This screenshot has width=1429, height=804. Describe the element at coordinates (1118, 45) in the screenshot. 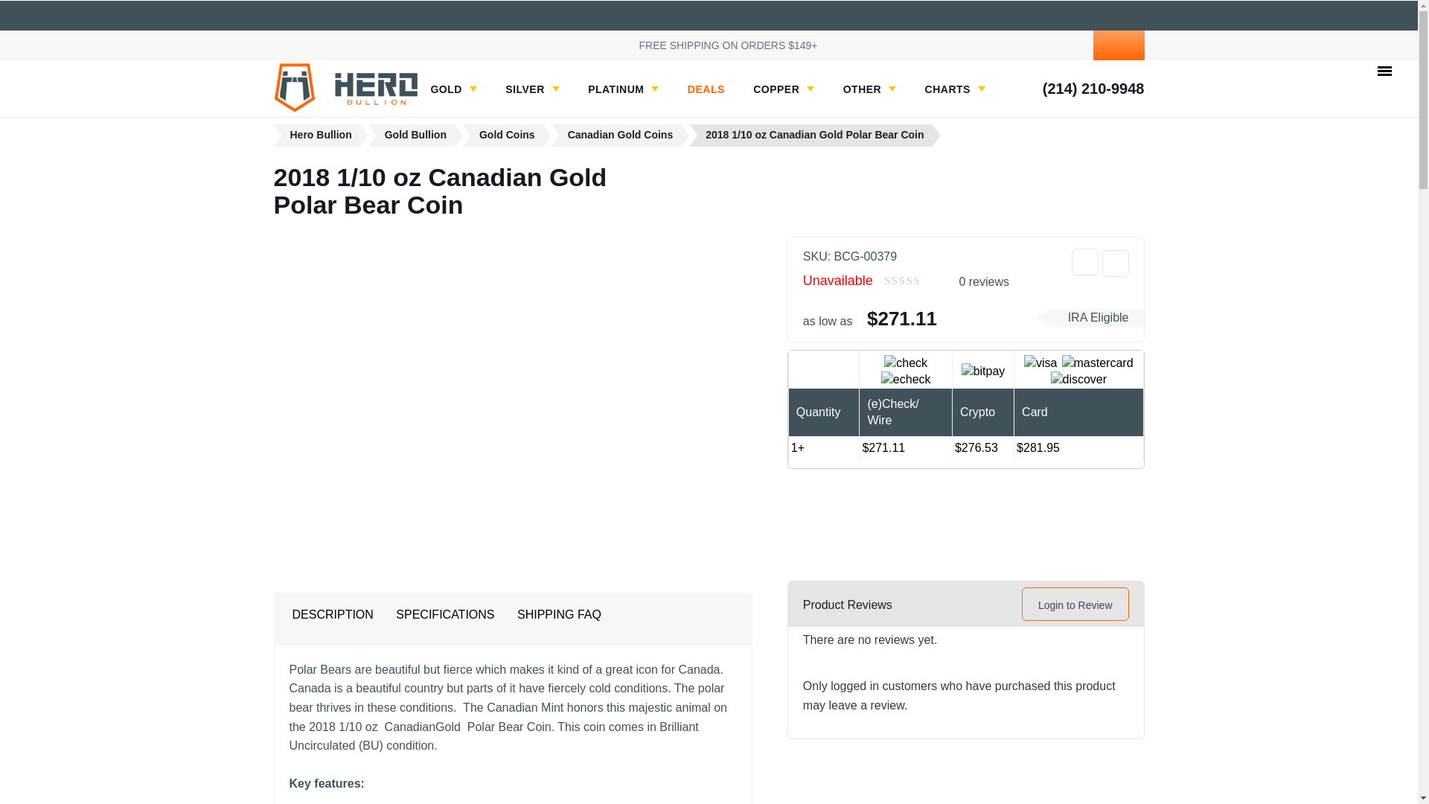

I see `Cart` at that location.